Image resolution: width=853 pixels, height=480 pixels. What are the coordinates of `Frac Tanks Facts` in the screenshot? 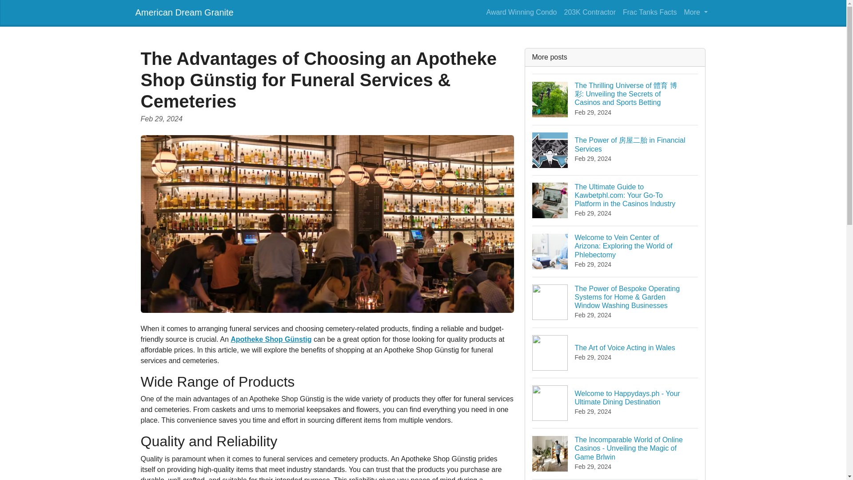 It's located at (650, 12).